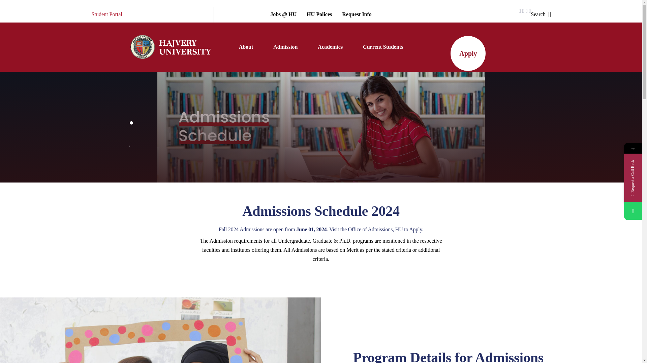 This screenshot has height=363, width=647. What do you see at coordinates (160, 330) in the screenshot?
I see `Program Details for Admissions` at bounding box center [160, 330].